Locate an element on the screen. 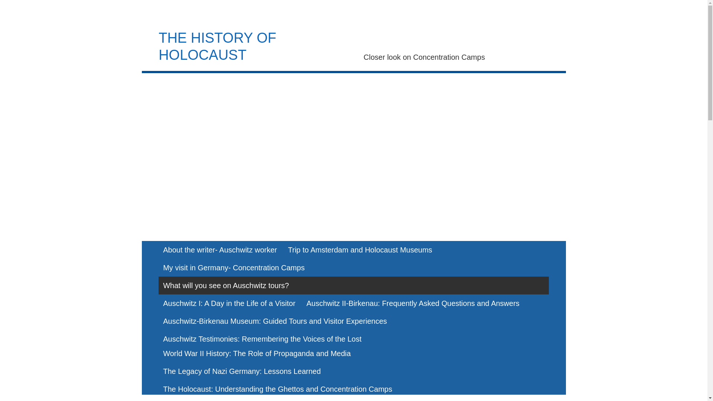 This screenshot has width=713, height=401. About the writer- Auschwitz worker is located at coordinates (220, 250).